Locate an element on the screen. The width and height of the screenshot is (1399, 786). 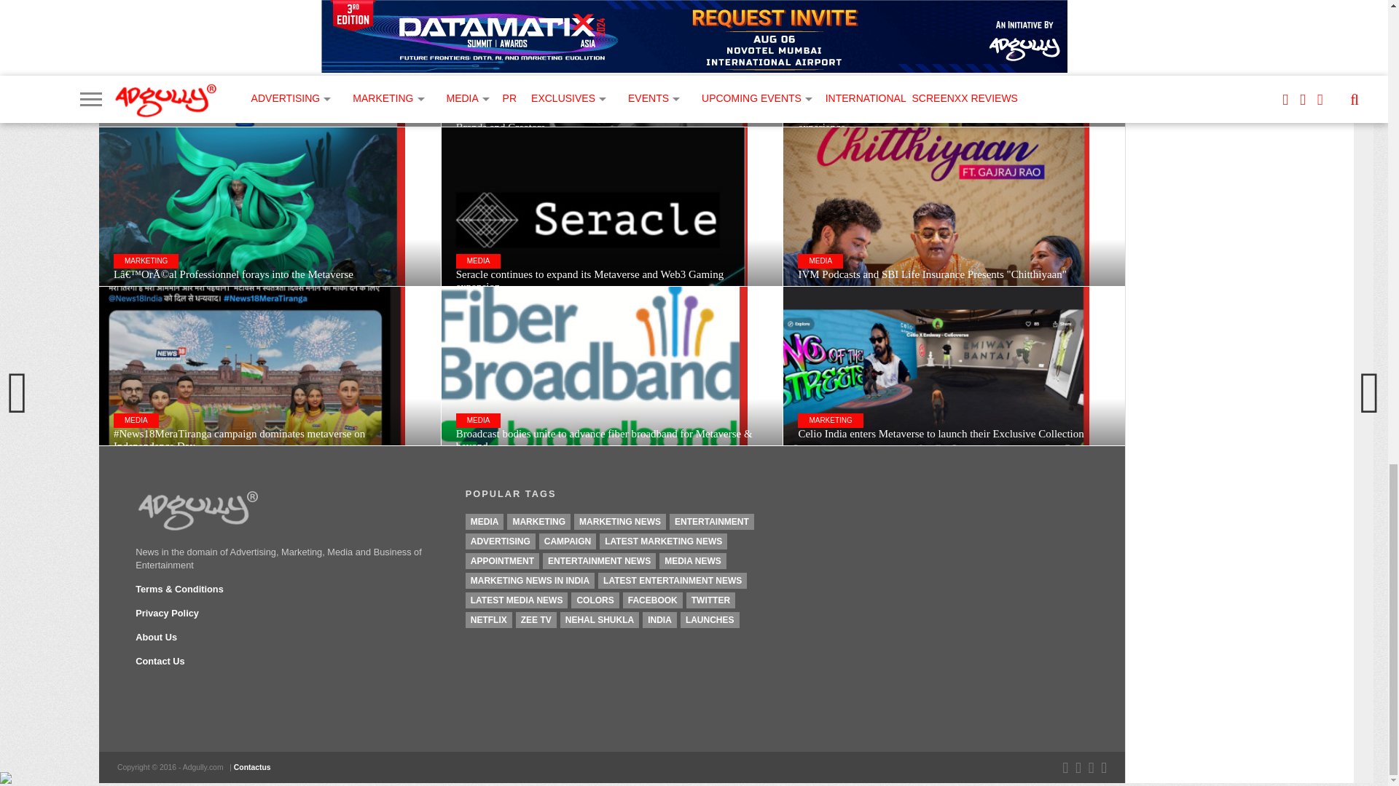
Campaign is located at coordinates (567, 541).